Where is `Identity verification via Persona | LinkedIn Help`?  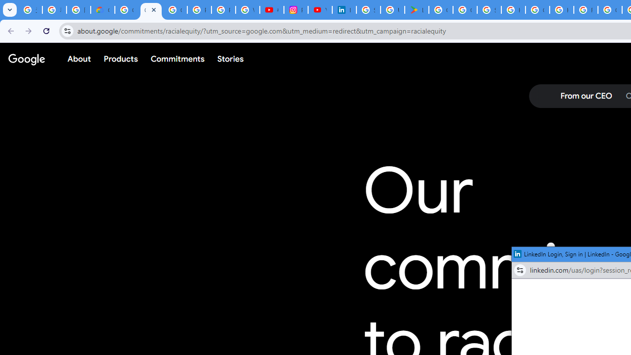
Identity verification via Persona | LinkedIn Help is located at coordinates (344, 10).